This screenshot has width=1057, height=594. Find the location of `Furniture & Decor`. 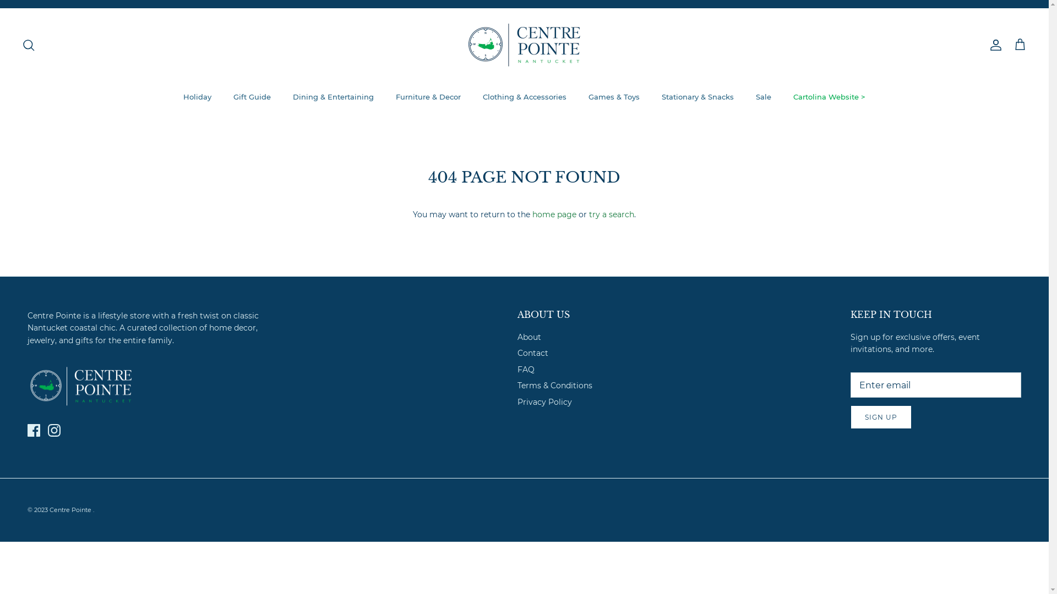

Furniture & Decor is located at coordinates (428, 97).